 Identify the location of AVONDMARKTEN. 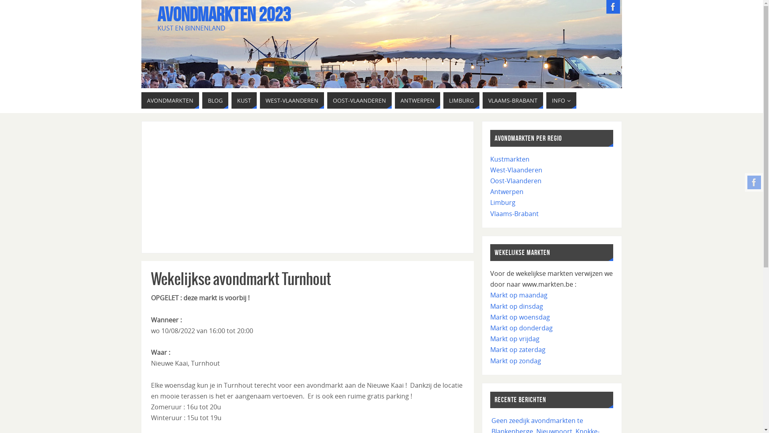
(170, 100).